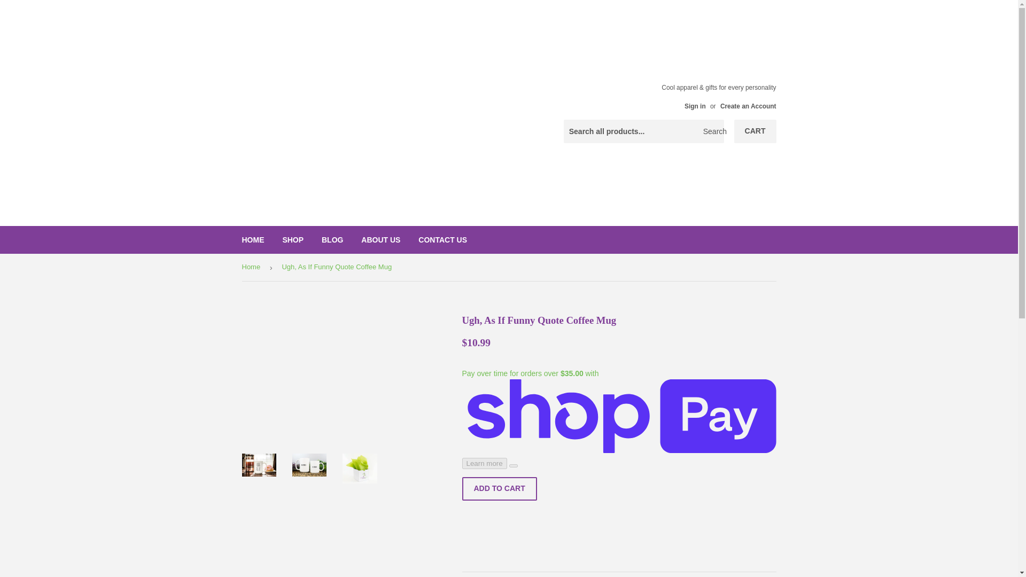 This screenshot has height=577, width=1026. What do you see at coordinates (253, 240) in the screenshot?
I see `HOME` at bounding box center [253, 240].